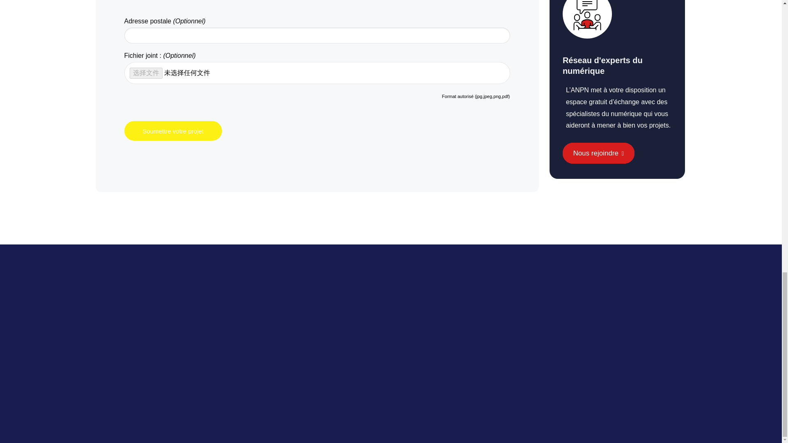 The image size is (788, 443). Describe the element at coordinates (172, 130) in the screenshot. I see `Soumettre votre projet` at that location.